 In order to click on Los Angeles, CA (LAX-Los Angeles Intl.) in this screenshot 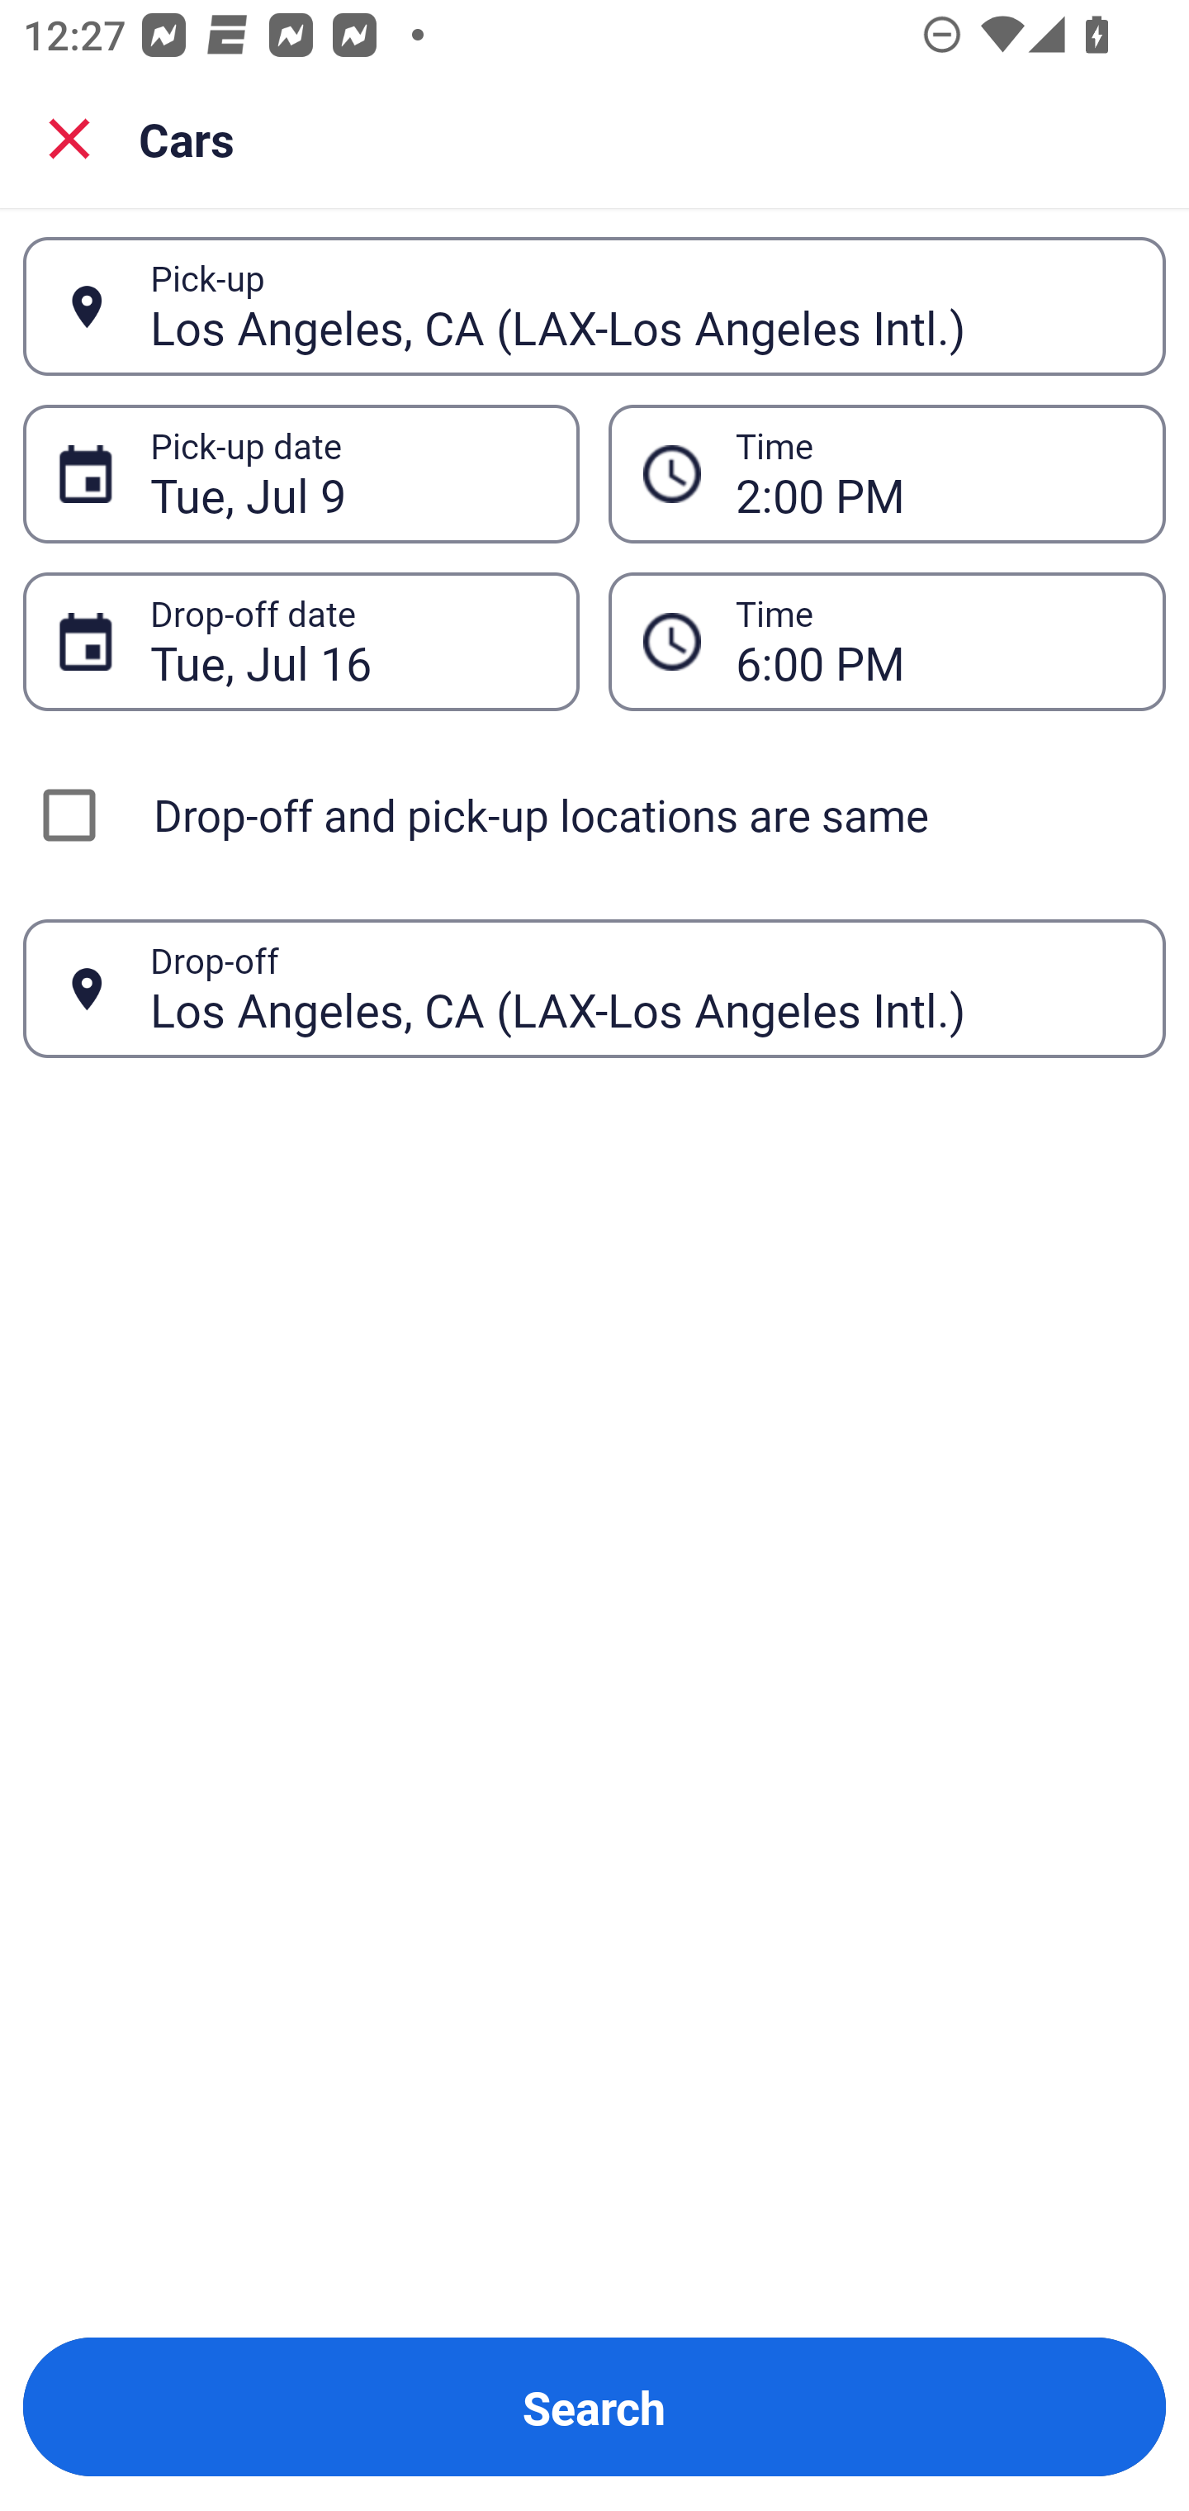, I will do `click(640, 988)`.